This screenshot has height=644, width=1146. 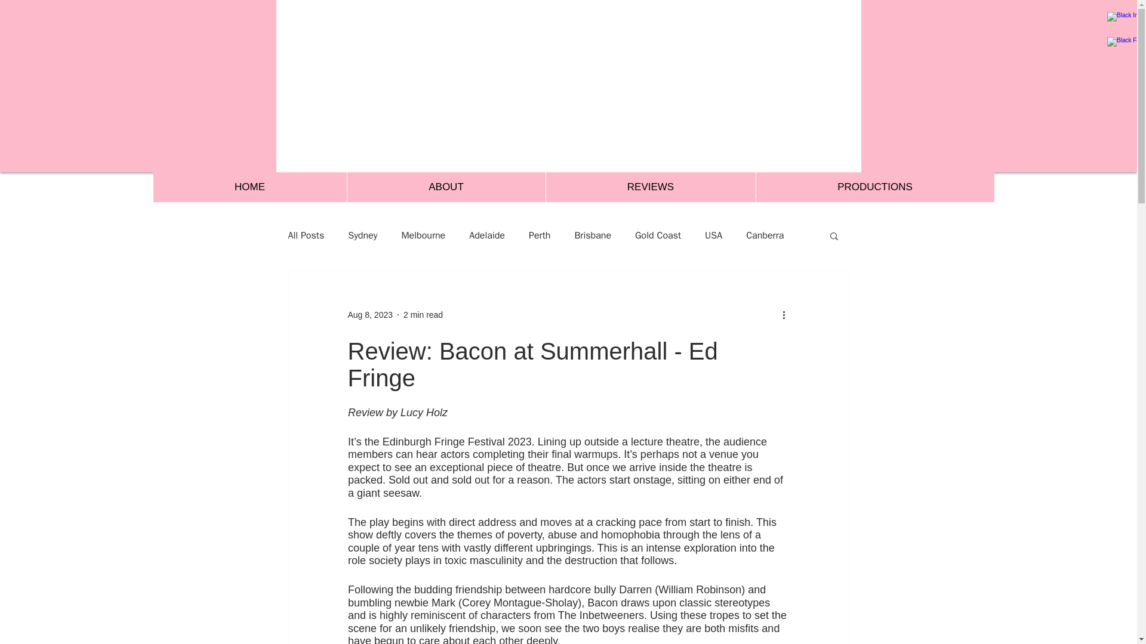 What do you see at coordinates (362, 235) in the screenshot?
I see `Sydney` at bounding box center [362, 235].